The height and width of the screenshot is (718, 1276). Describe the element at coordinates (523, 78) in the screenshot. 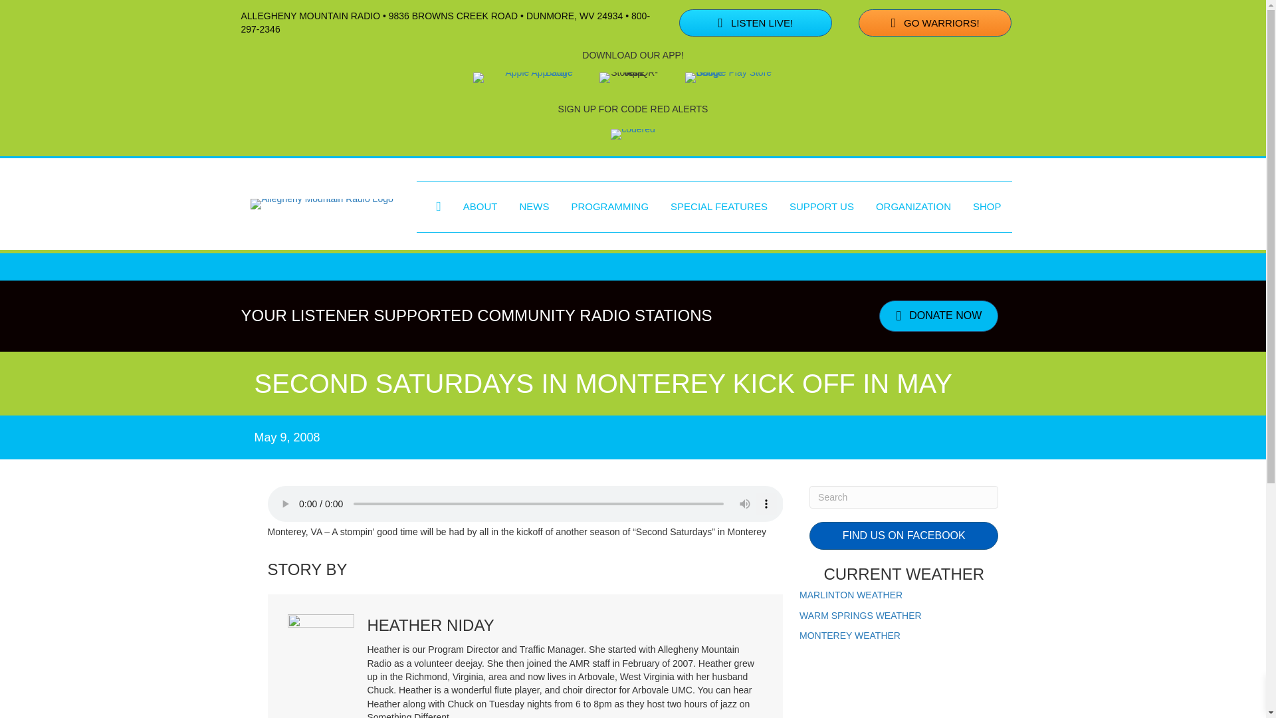

I see `Apple App Store Badge` at that location.